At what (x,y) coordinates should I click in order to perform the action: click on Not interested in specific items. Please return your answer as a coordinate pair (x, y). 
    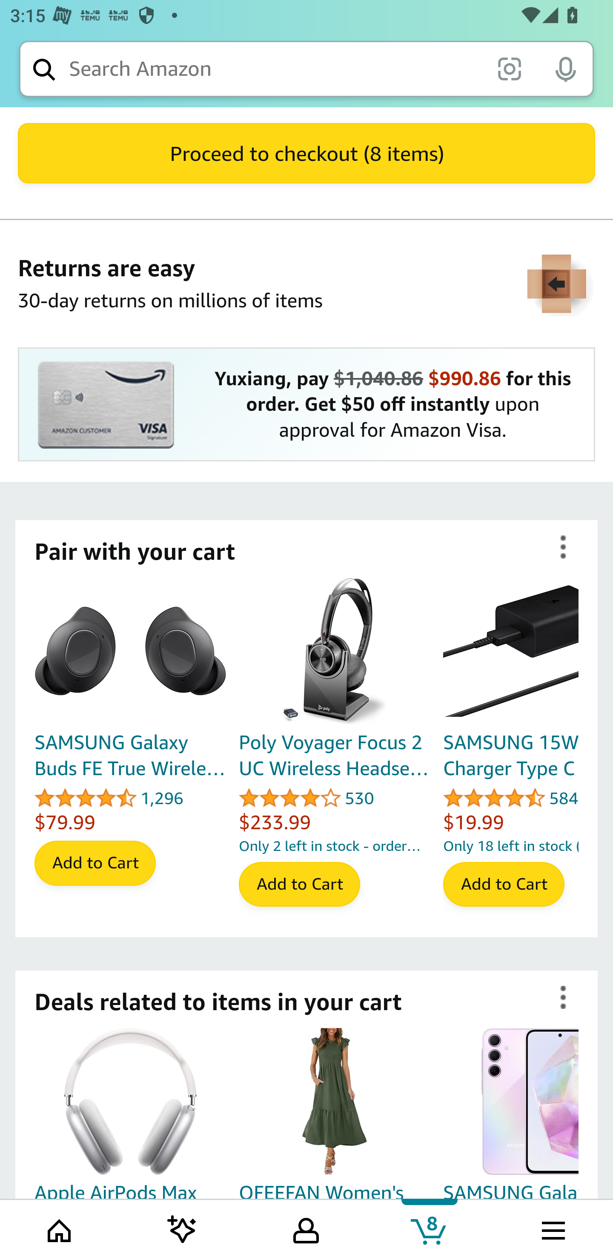
    Looking at the image, I should click on (563, 547).